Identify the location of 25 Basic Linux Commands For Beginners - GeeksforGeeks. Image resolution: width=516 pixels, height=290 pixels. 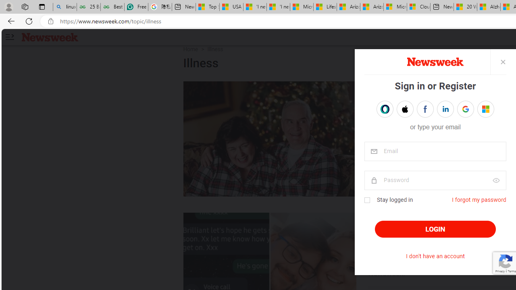
(89, 7).